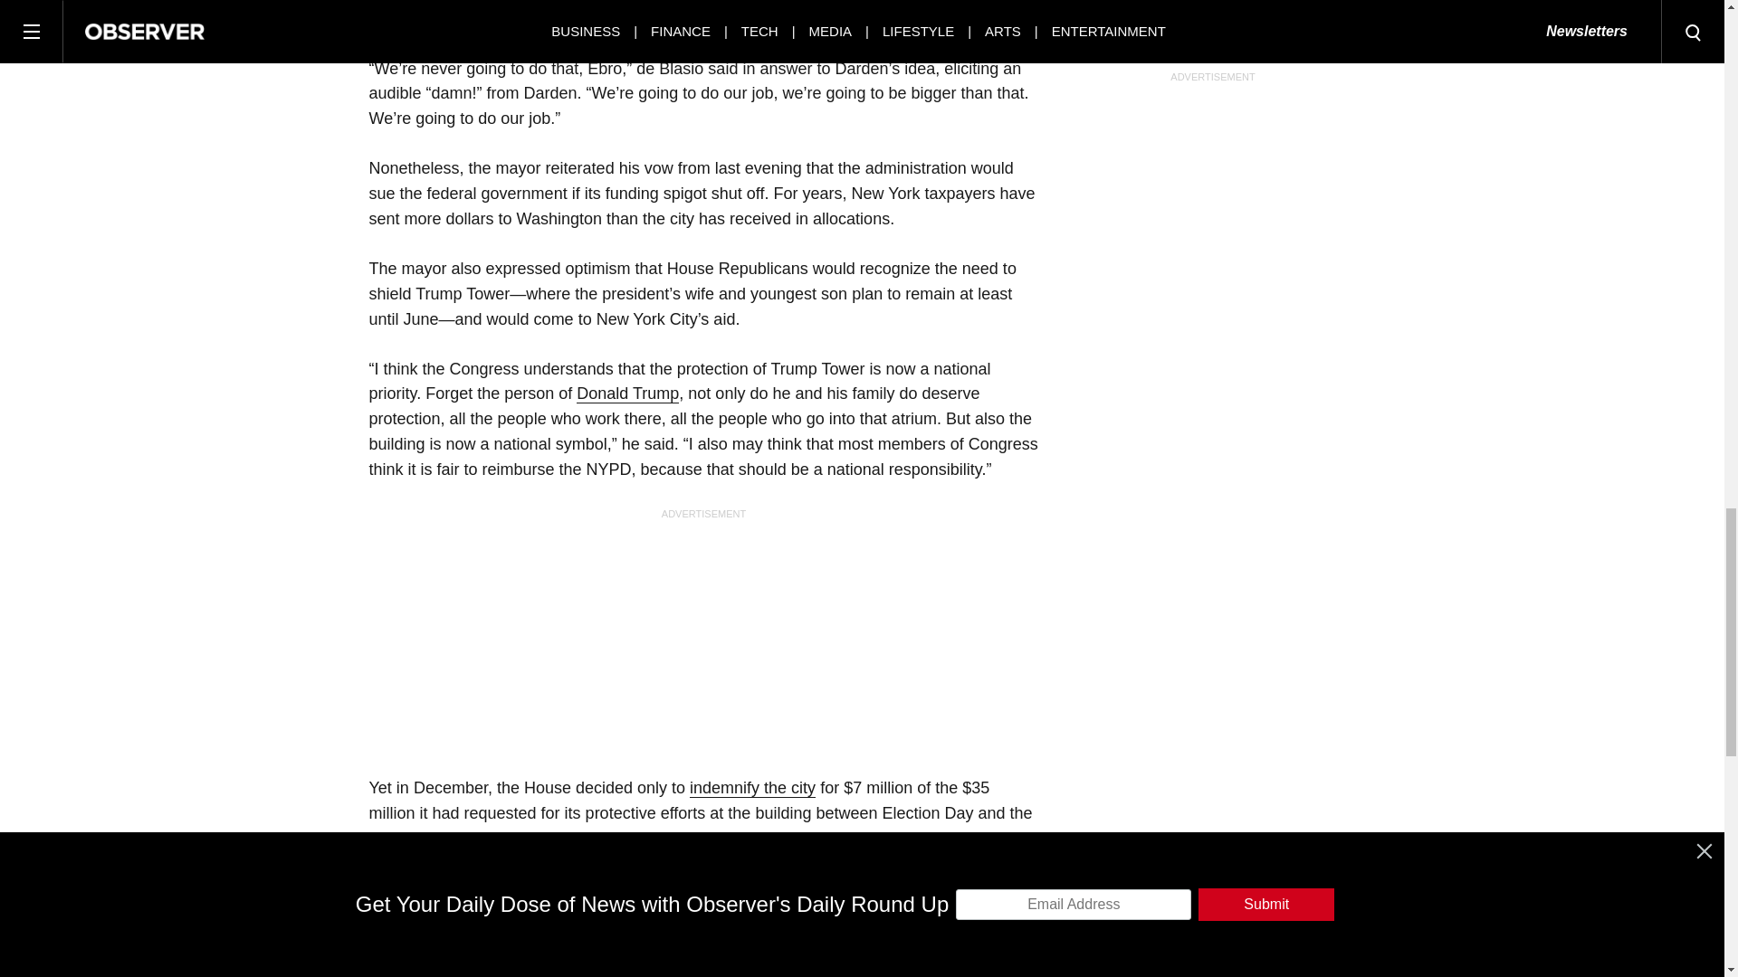 The height and width of the screenshot is (977, 1738). Describe the element at coordinates (628, 394) in the screenshot. I see `Donald Trump` at that location.